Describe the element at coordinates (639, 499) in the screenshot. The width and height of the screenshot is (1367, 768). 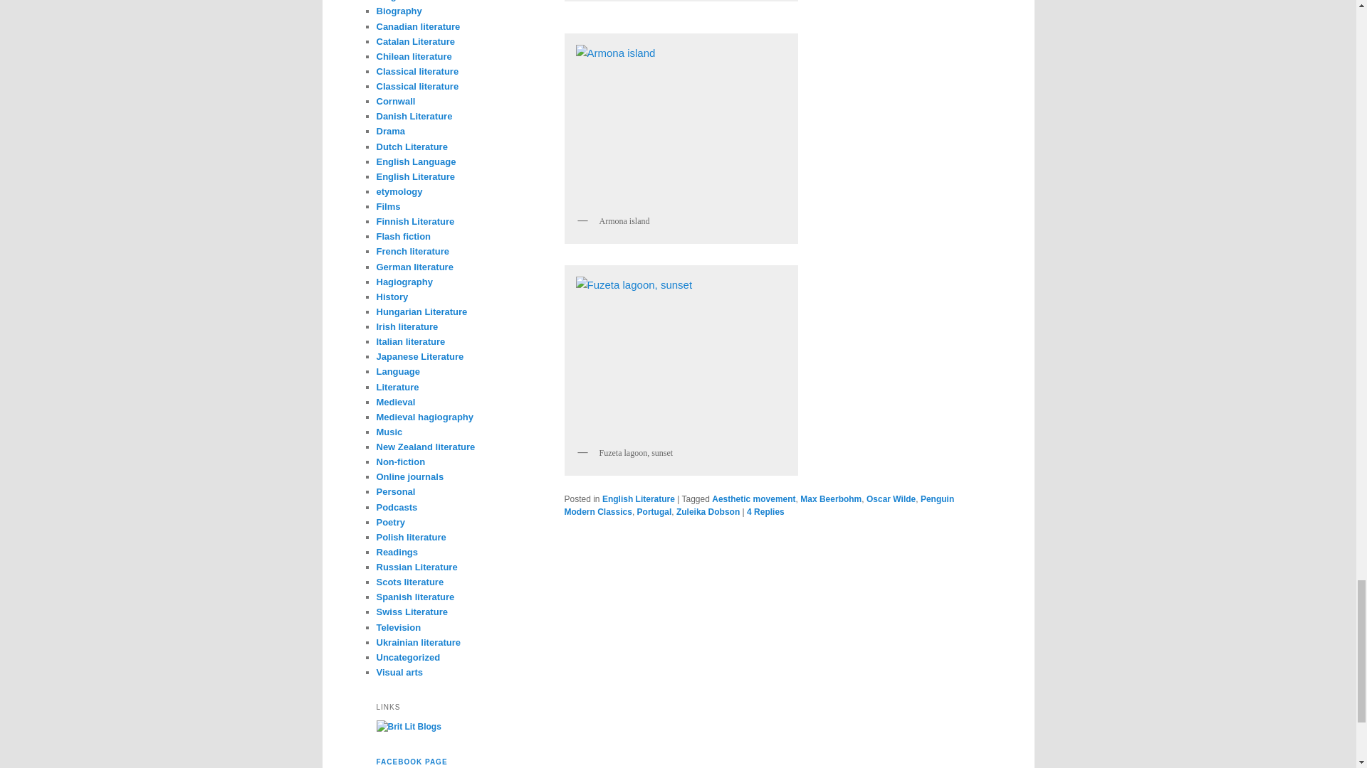
I see `English Literature` at that location.